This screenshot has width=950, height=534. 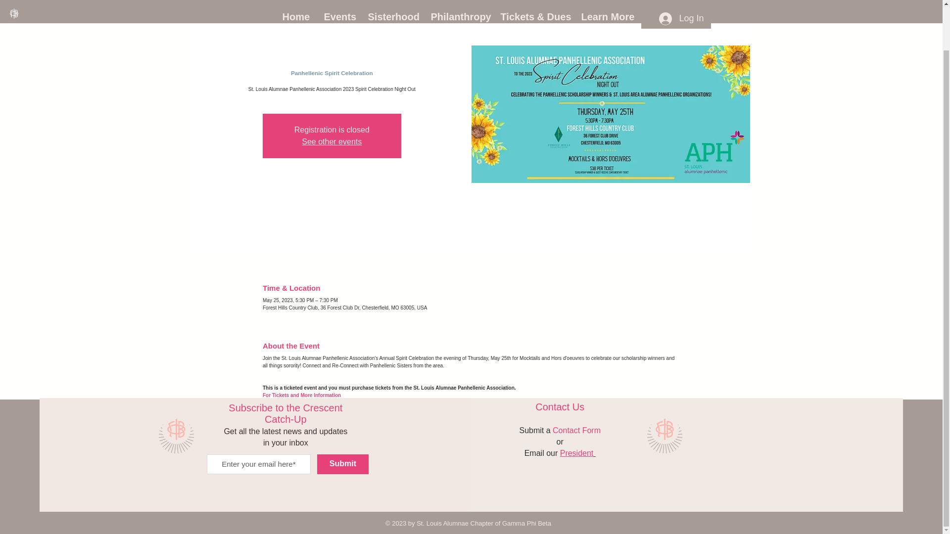 What do you see at coordinates (560, 430) in the screenshot?
I see `Con` at bounding box center [560, 430].